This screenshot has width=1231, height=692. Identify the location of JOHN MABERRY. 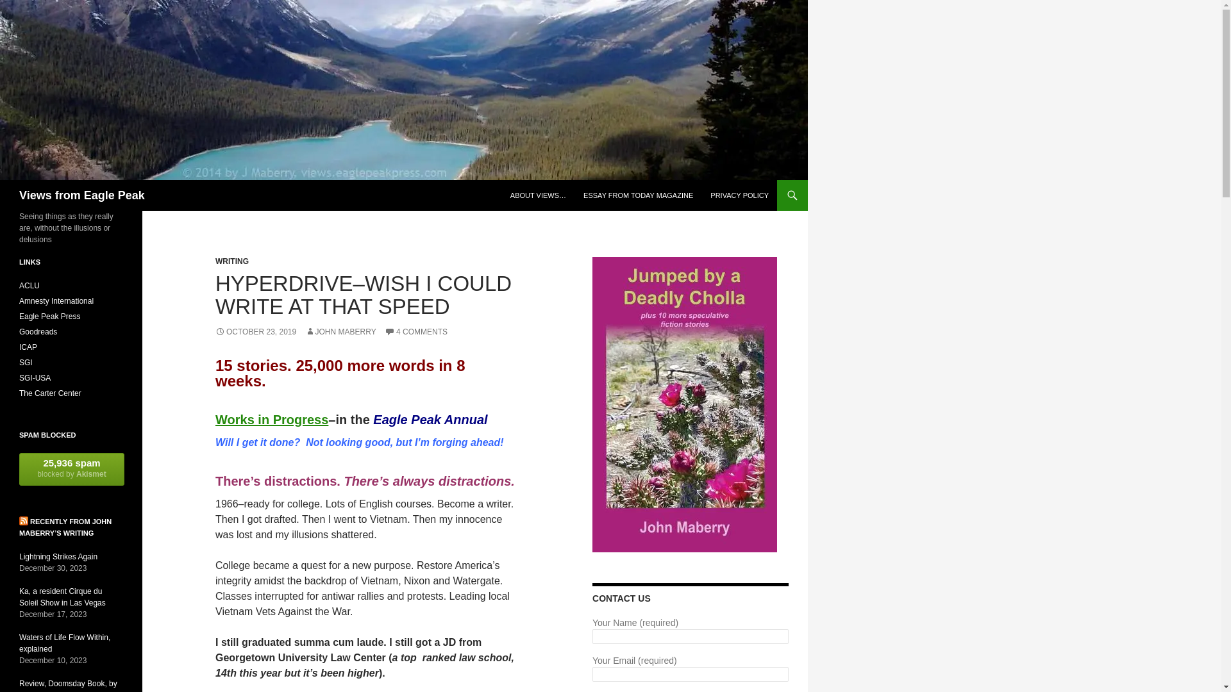
(341, 331).